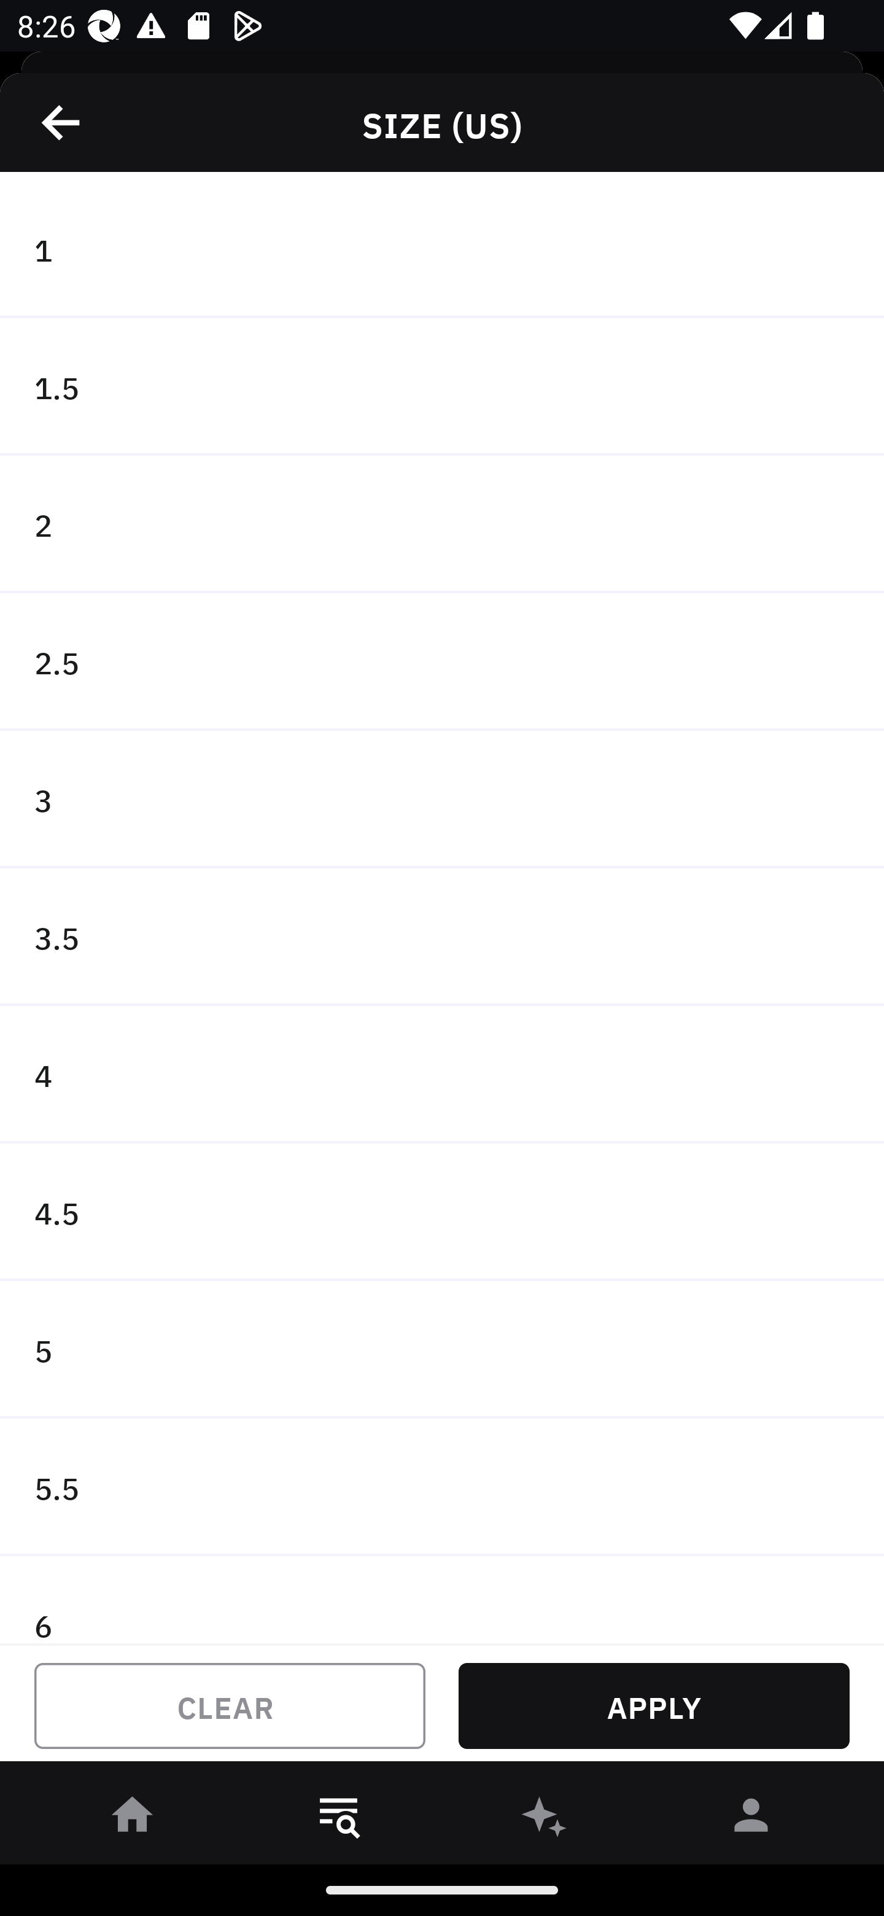 Image resolution: width=884 pixels, height=1916 pixels. I want to click on , so click(62, 122).